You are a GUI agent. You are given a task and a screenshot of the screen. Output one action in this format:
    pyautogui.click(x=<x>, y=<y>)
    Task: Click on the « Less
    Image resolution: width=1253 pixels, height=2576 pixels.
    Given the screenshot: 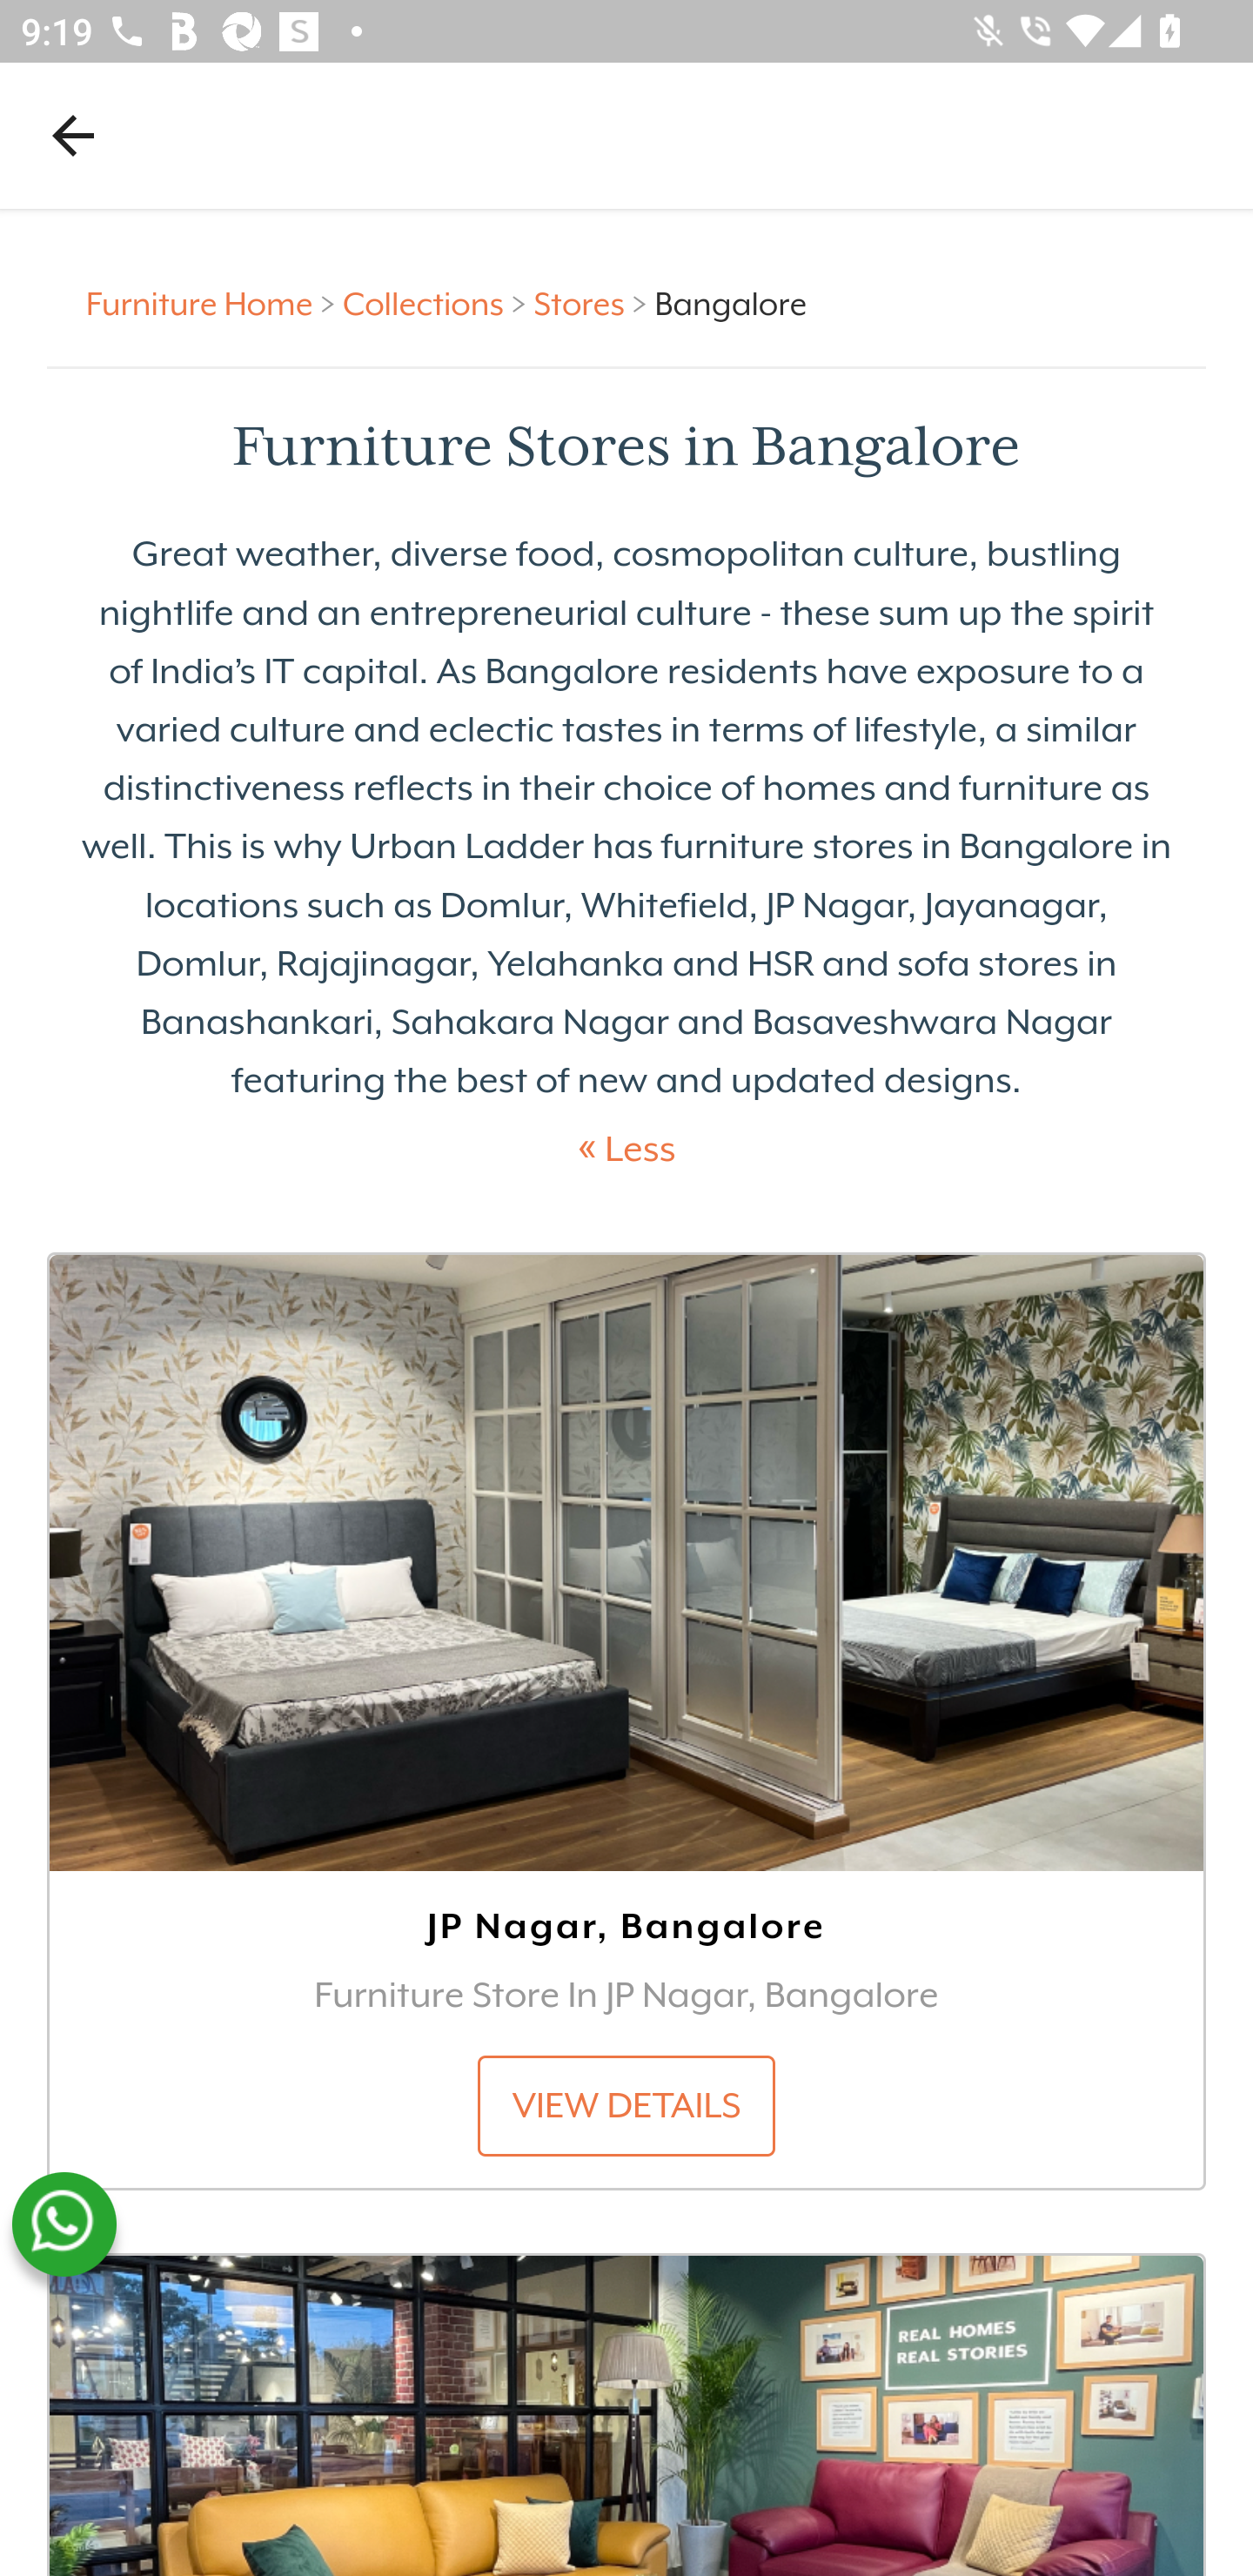 What is the action you would take?
    pyautogui.click(x=626, y=1150)
    